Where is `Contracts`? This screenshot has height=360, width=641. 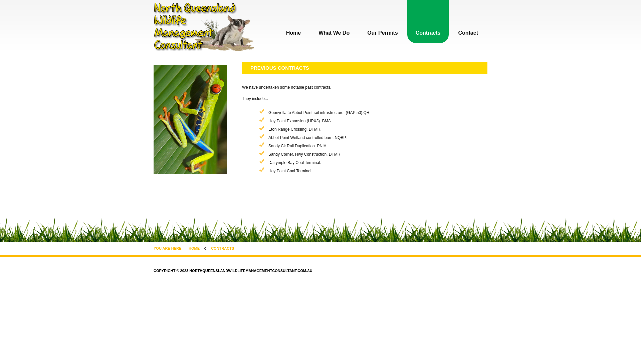 Contracts is located at coordinates (428, 21).